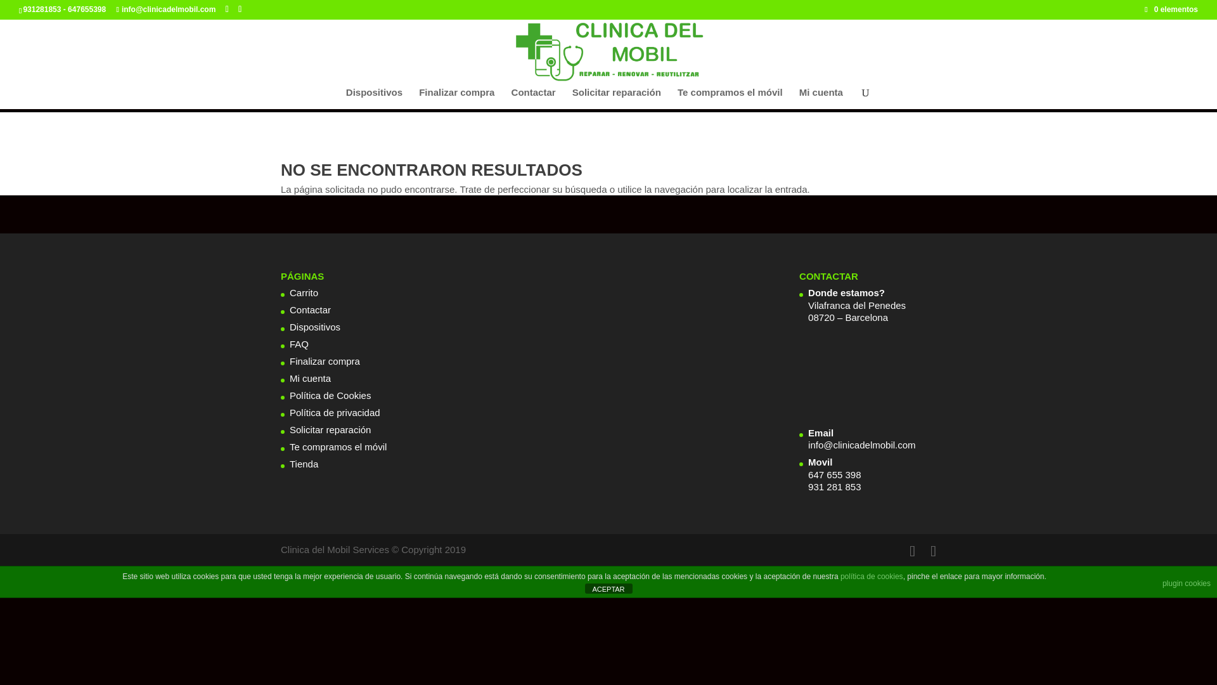  Describe the element at coordinates (1171, 9) in the screenshot. I see `0 elementos` at that location.